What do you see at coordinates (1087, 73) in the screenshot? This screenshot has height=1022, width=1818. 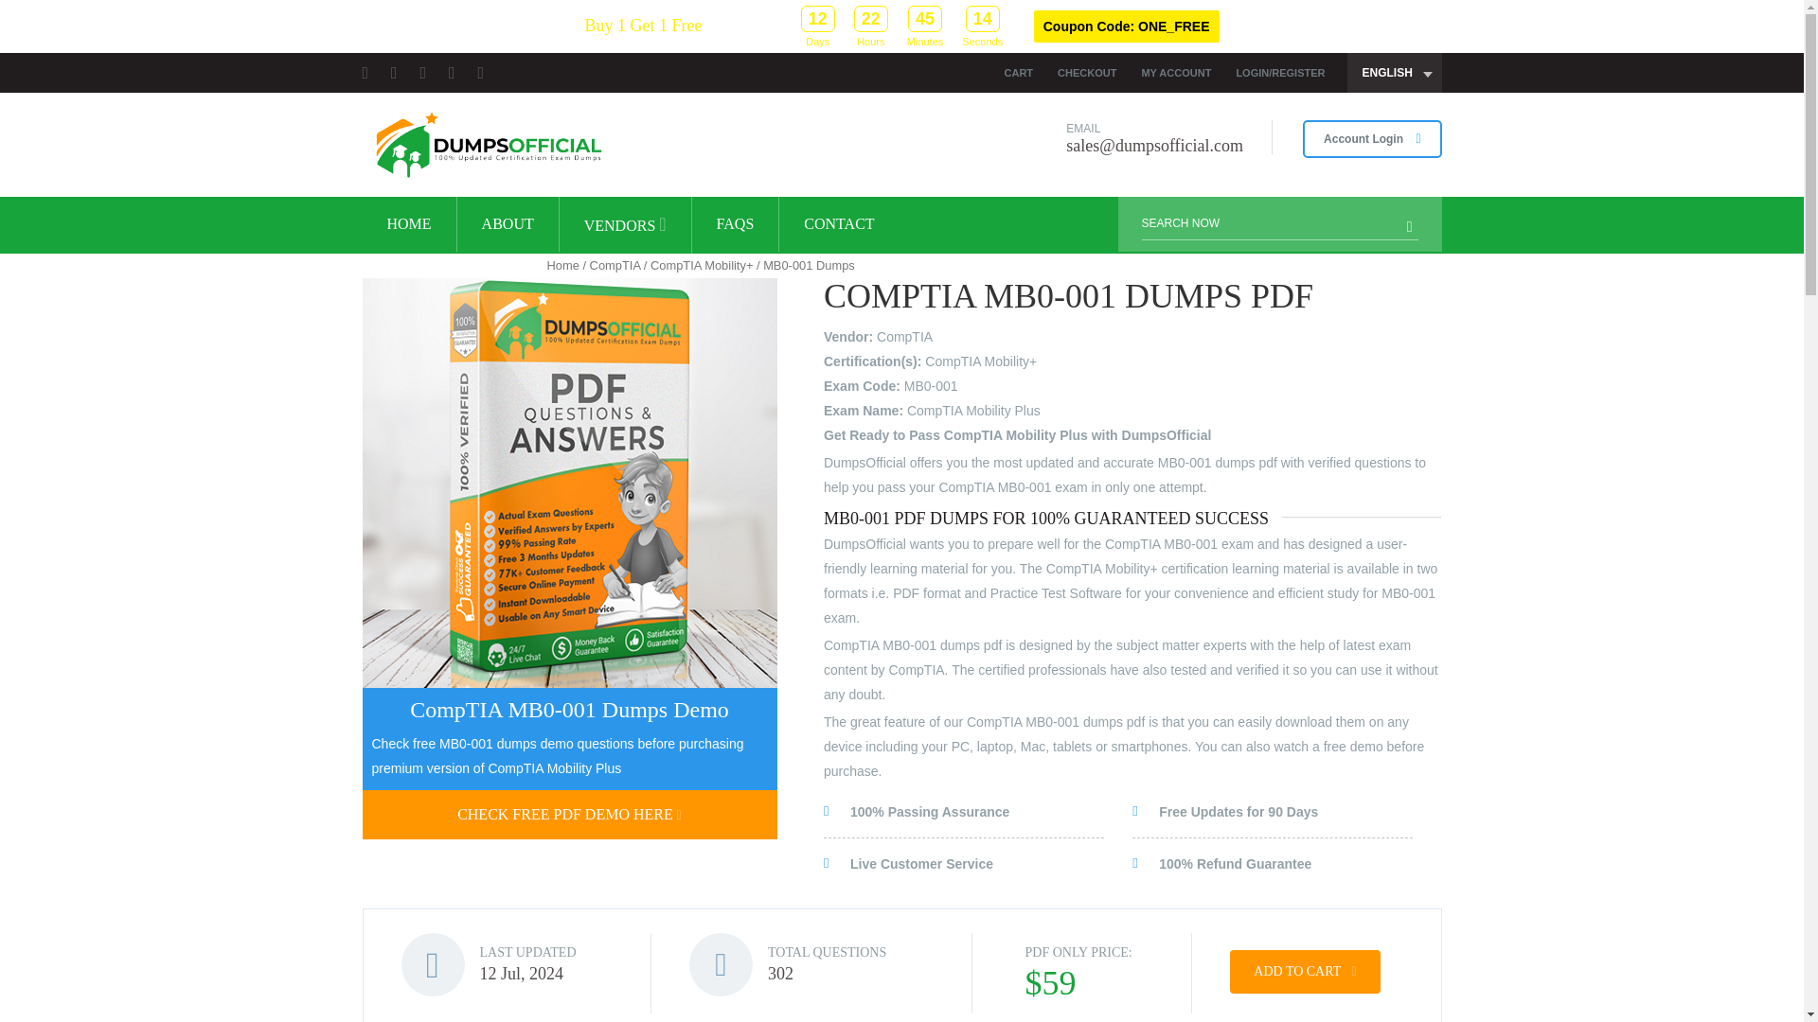 I see `CHECKOUT` at bounding box center [1087, 73].